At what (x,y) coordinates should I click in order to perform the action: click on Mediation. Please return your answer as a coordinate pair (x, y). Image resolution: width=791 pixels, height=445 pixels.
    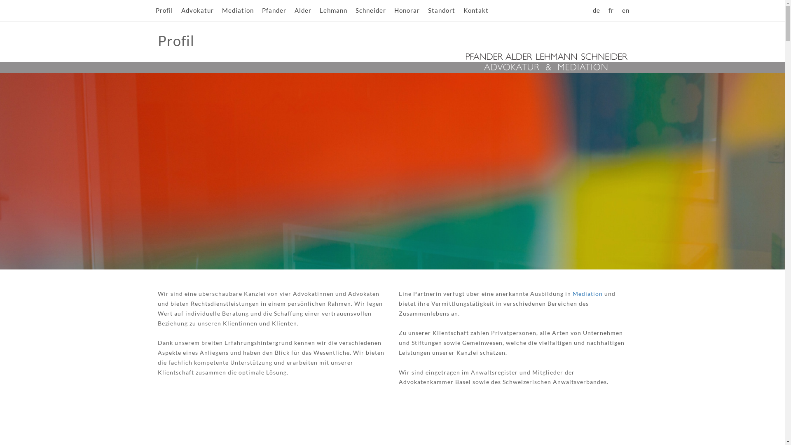
    Looking at the image, I should click on (587, 294).